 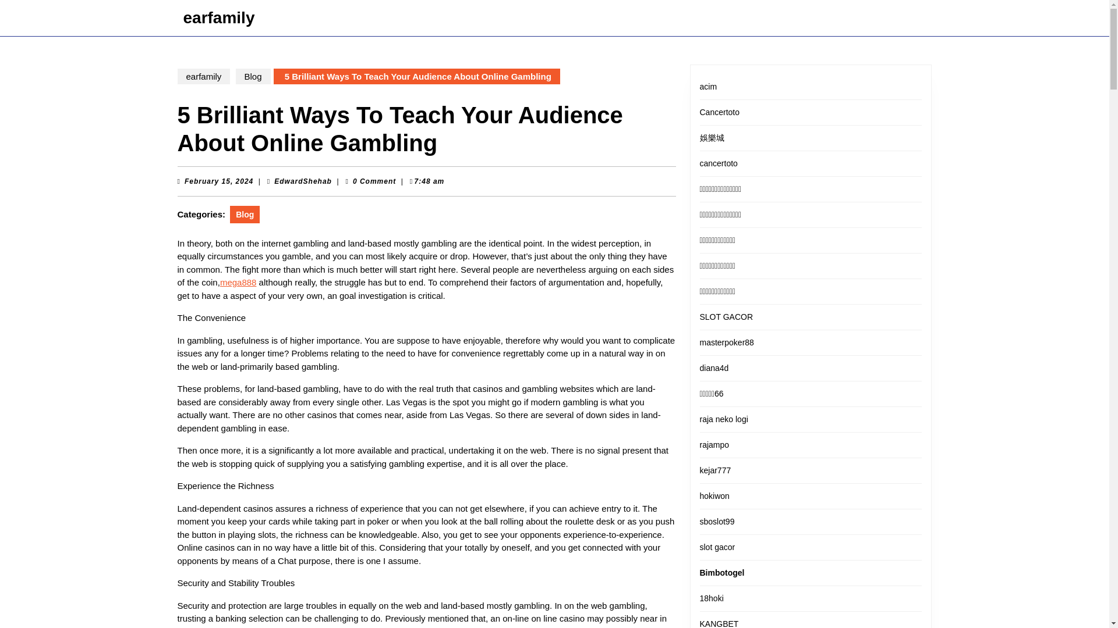 I want to click on SLOT GACOR, so click(x=717, y=547).